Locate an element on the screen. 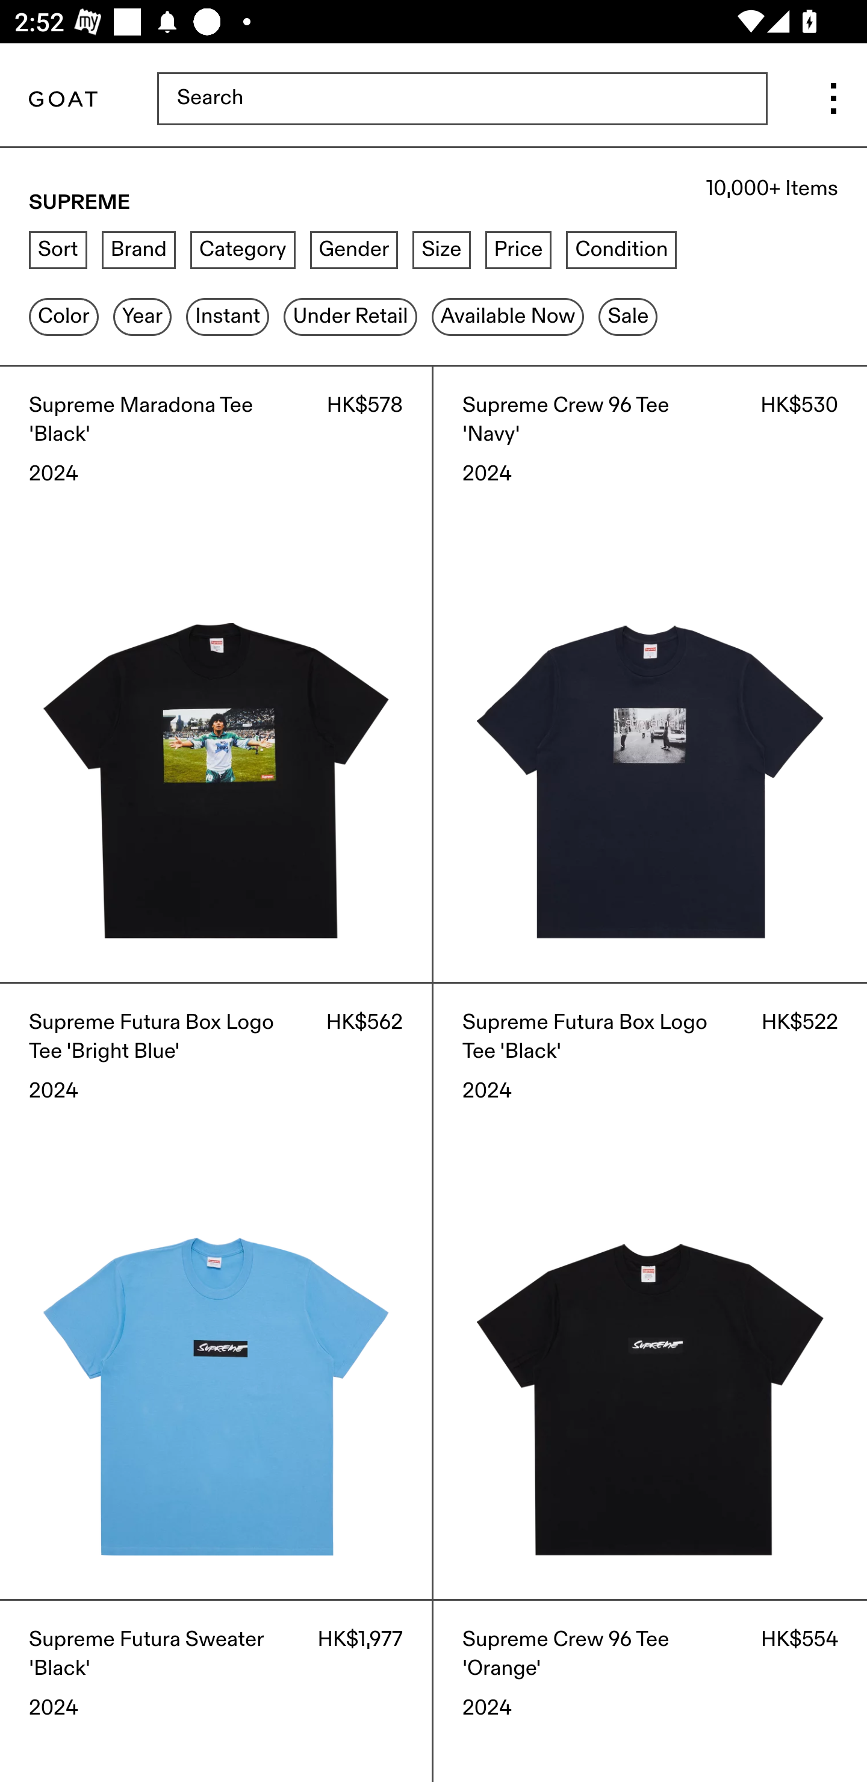  Under Retail is located at coordinates (350, 317).